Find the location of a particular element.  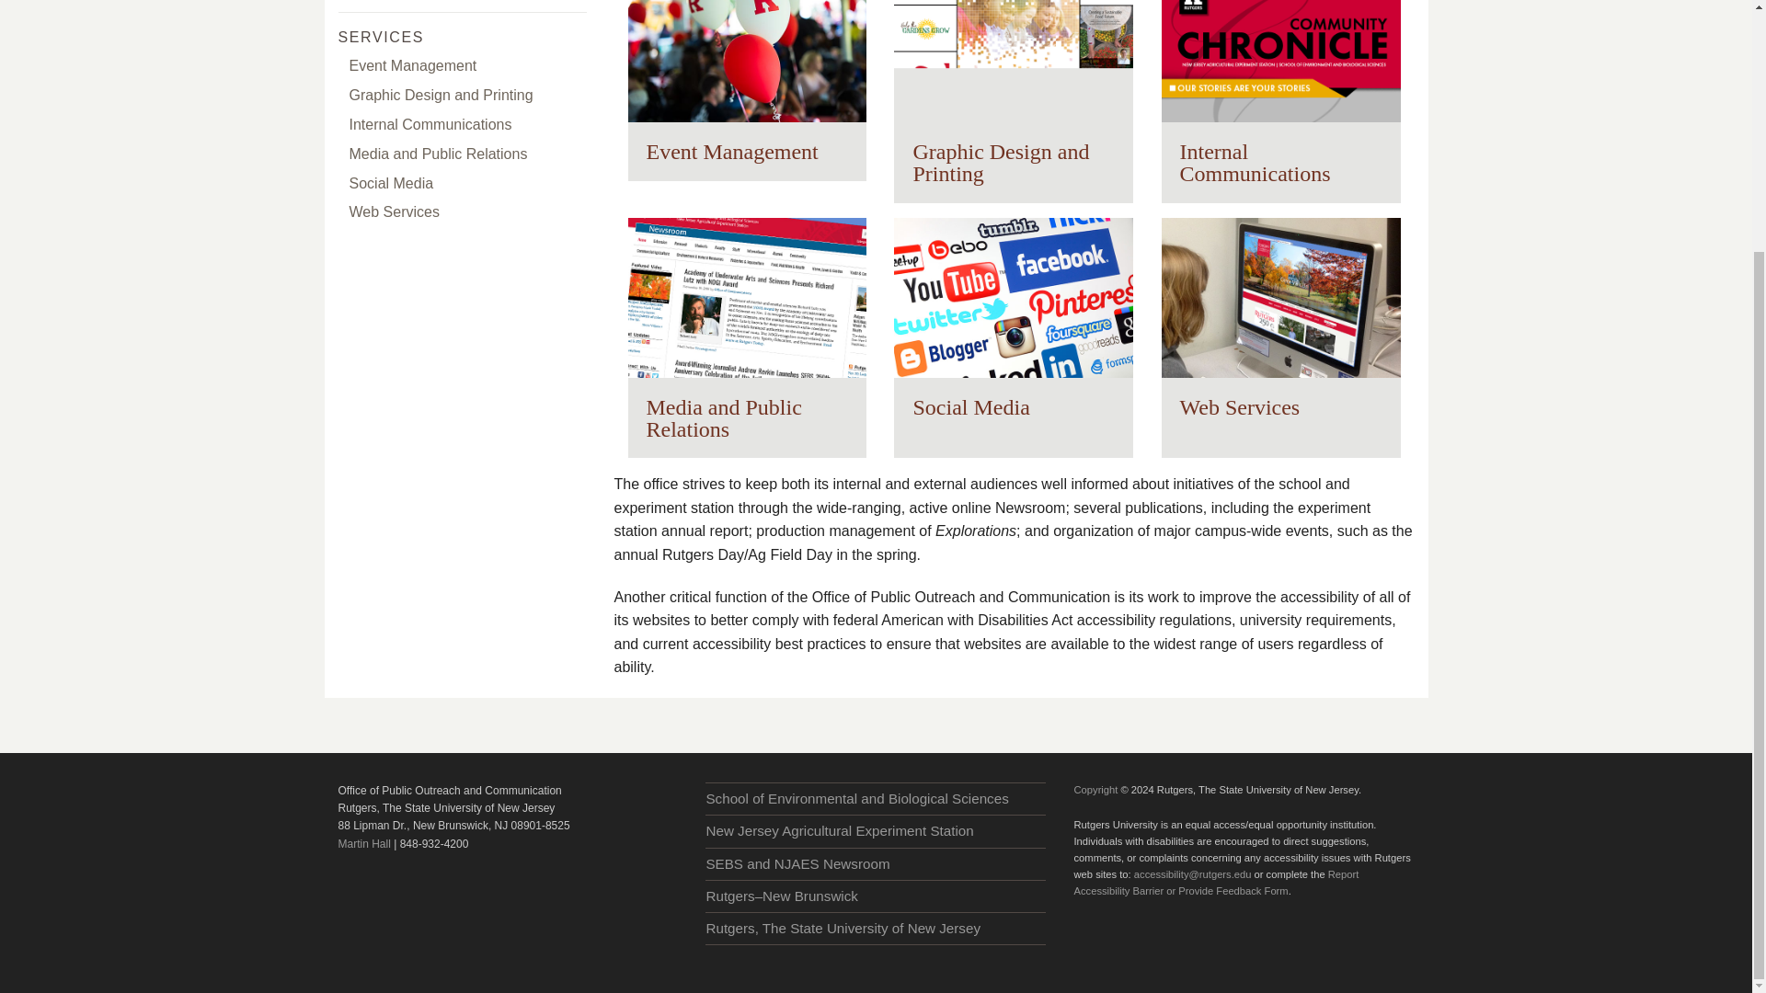

Media and Public Relations is located at coordinates (747, 337).